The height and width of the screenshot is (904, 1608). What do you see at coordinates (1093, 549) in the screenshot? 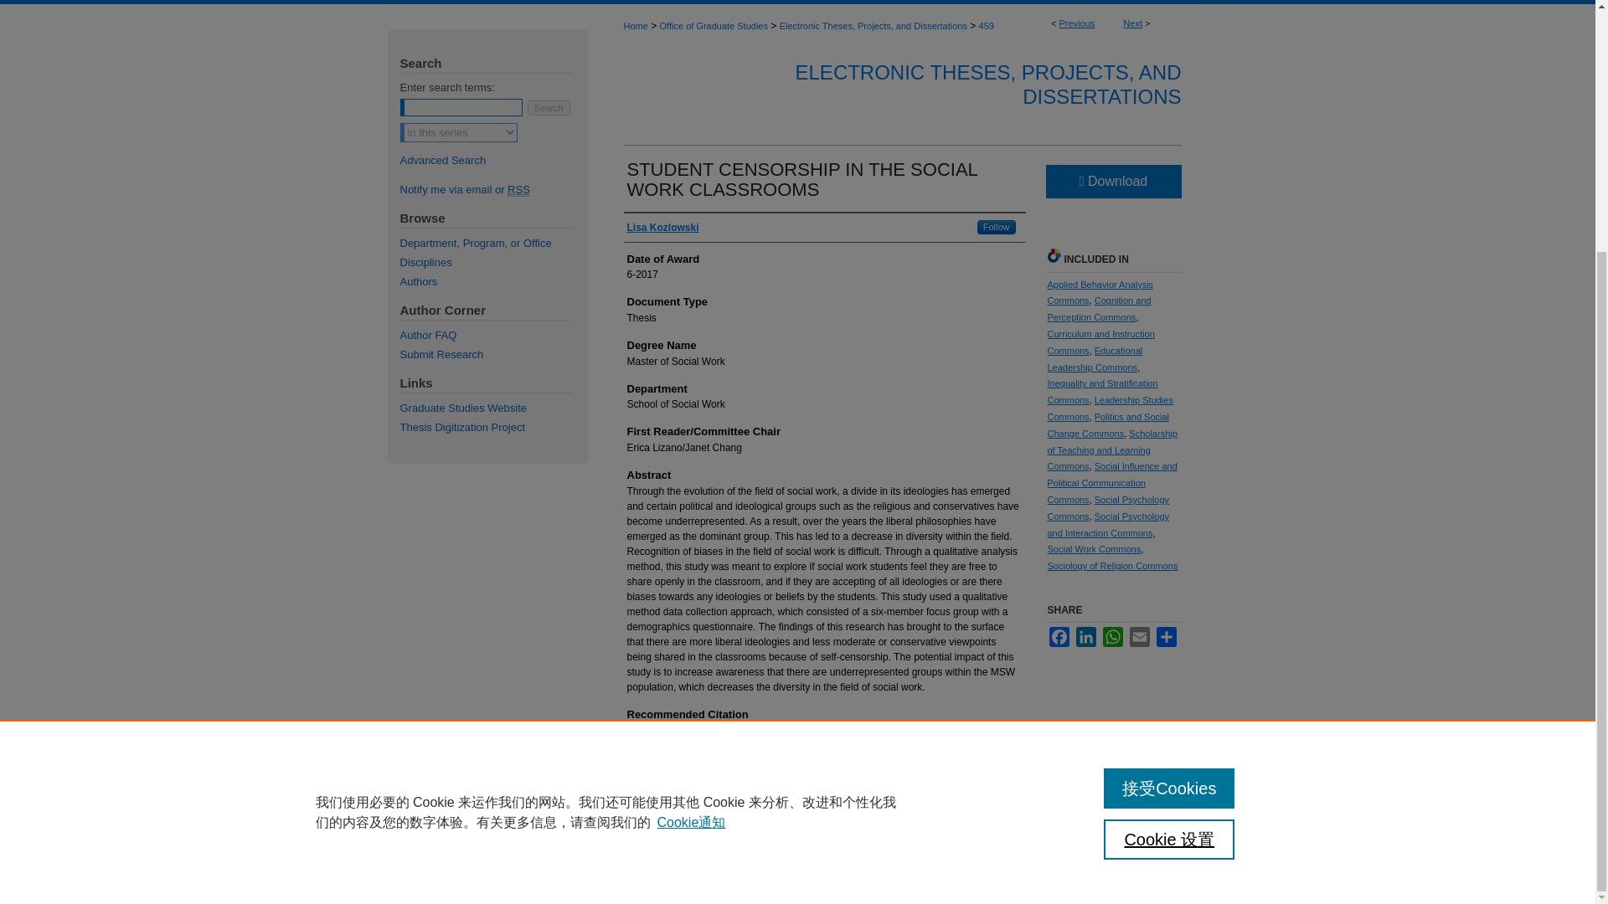
I see `Social Work Commons` at bounding box center [1093, 549].